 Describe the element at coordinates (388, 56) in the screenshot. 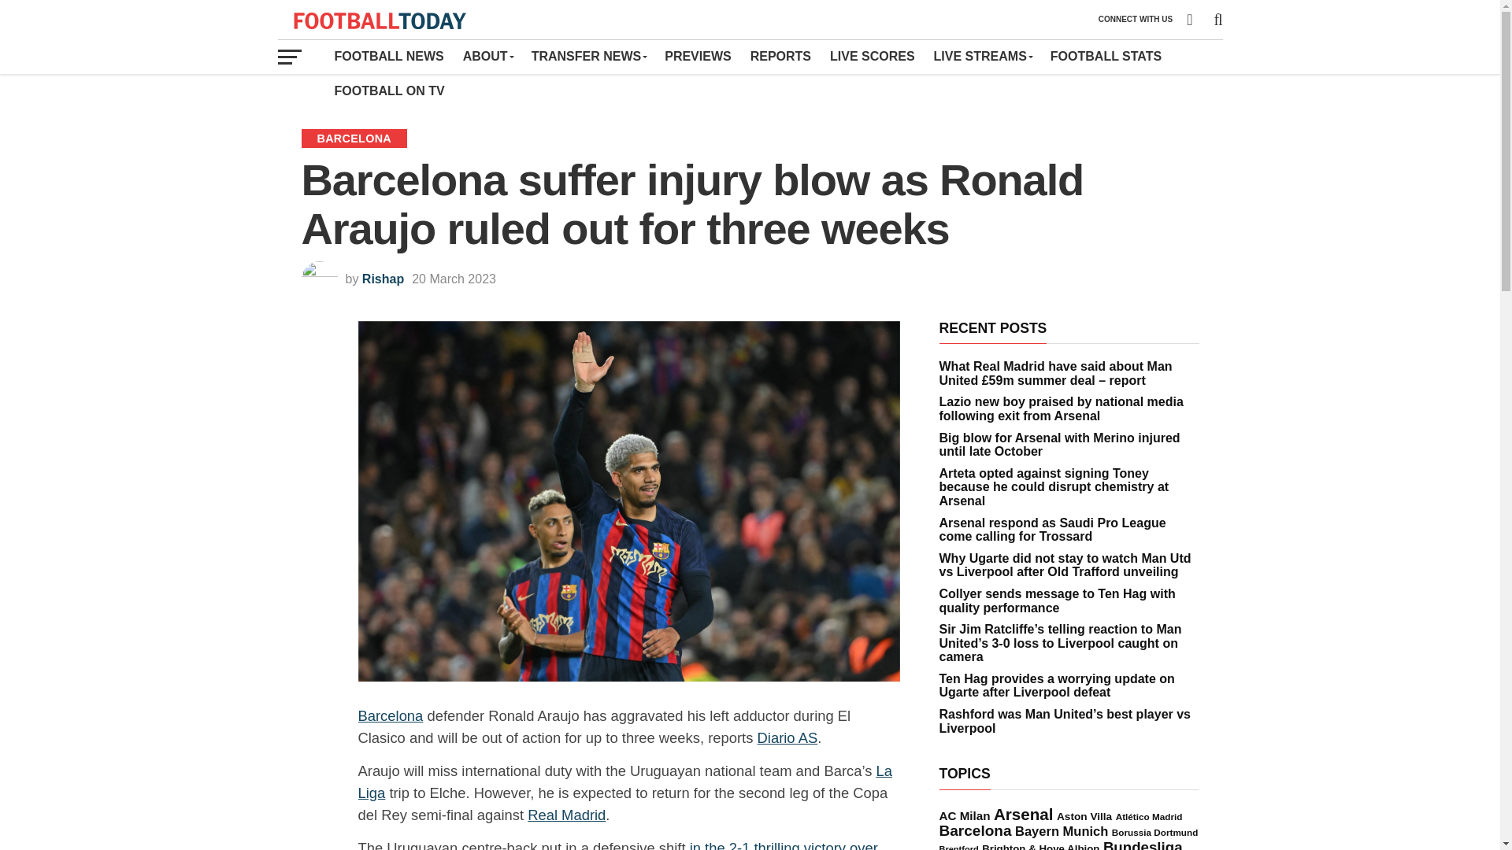

I see `FOOTBALL NEWS` at that location.